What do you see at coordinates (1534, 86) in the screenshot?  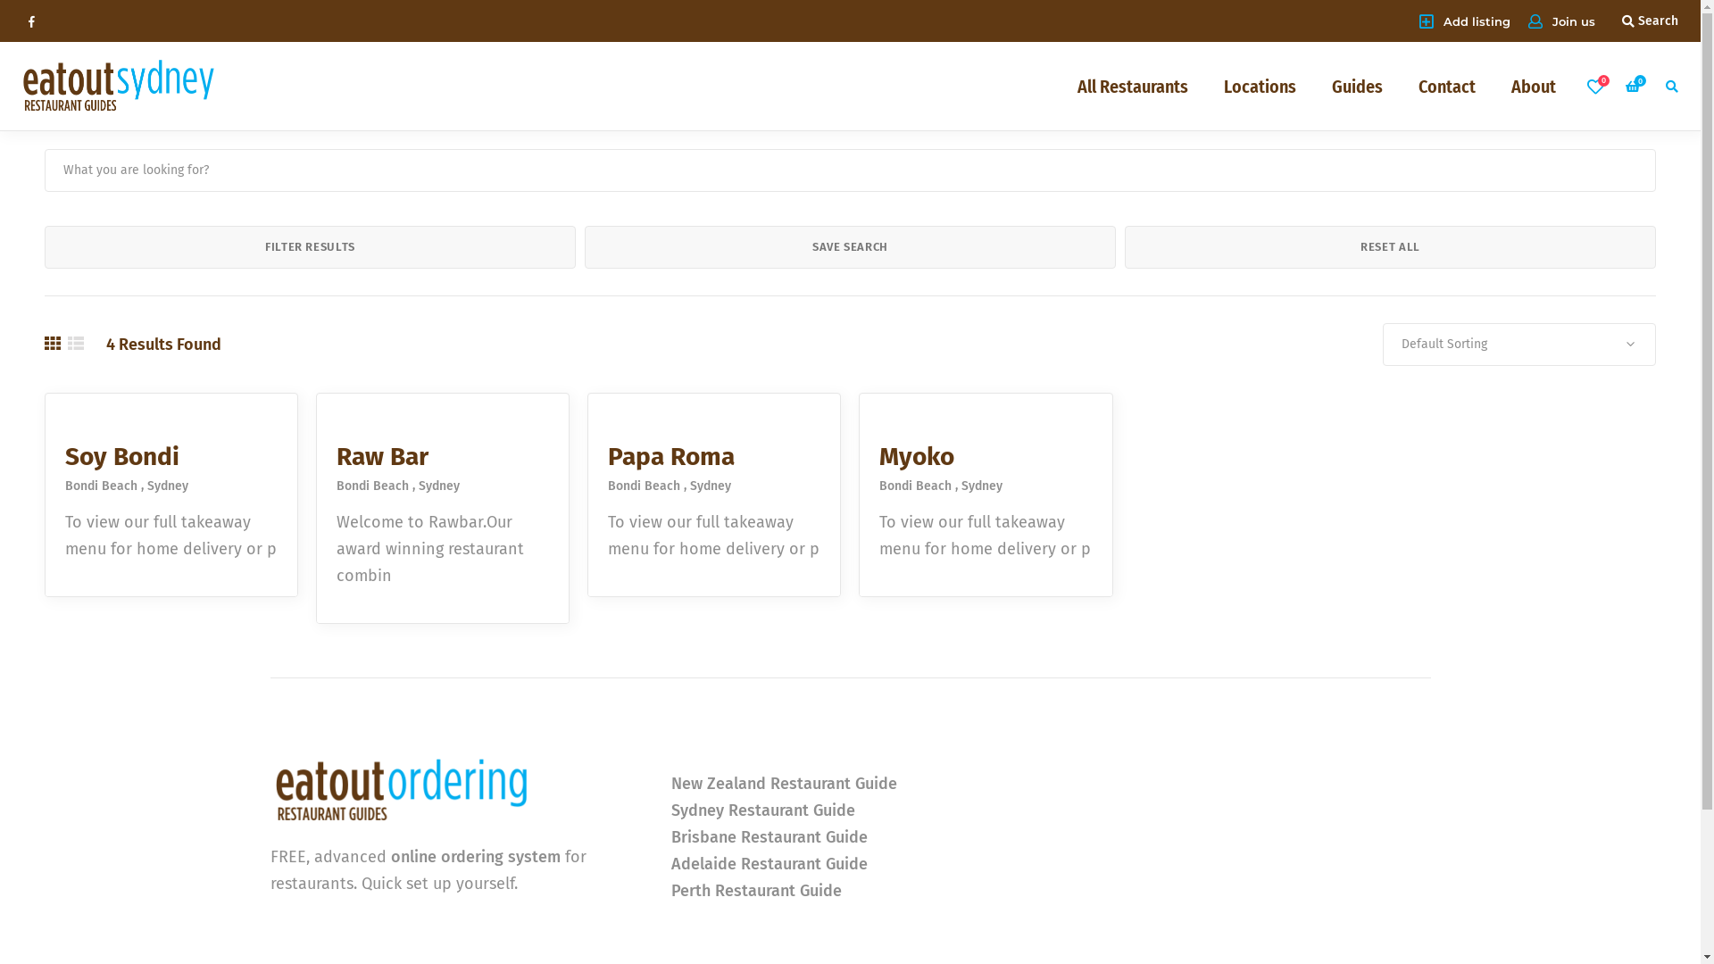 I see `About` at bounding box center [1534, 86].